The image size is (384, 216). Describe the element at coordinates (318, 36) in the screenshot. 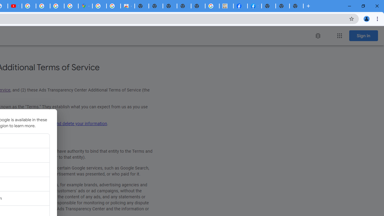

I see `Send Bug Report` at that location.